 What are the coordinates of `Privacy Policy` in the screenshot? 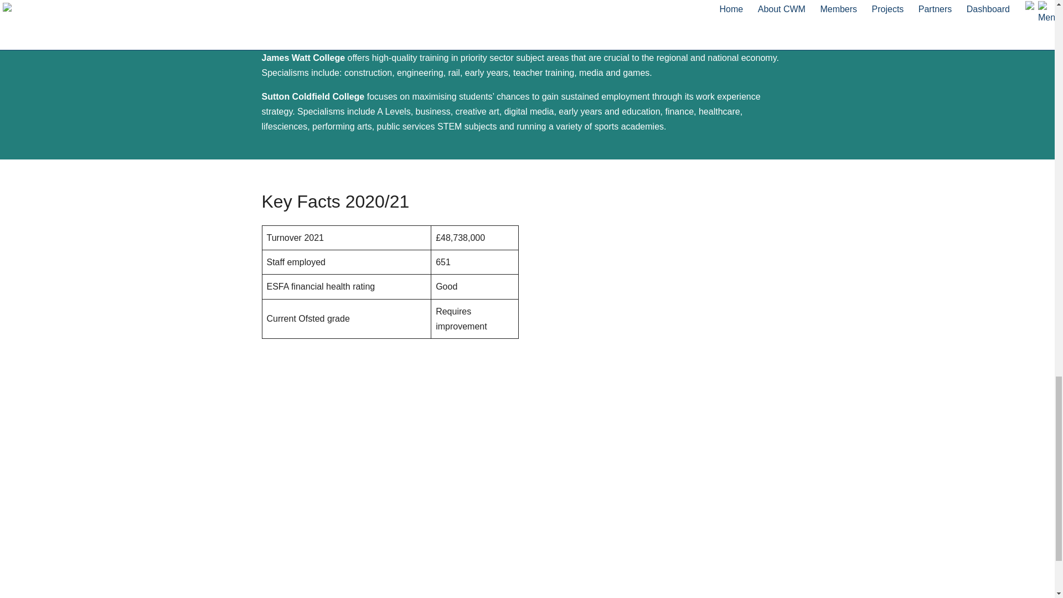 It's located at (656, 537).